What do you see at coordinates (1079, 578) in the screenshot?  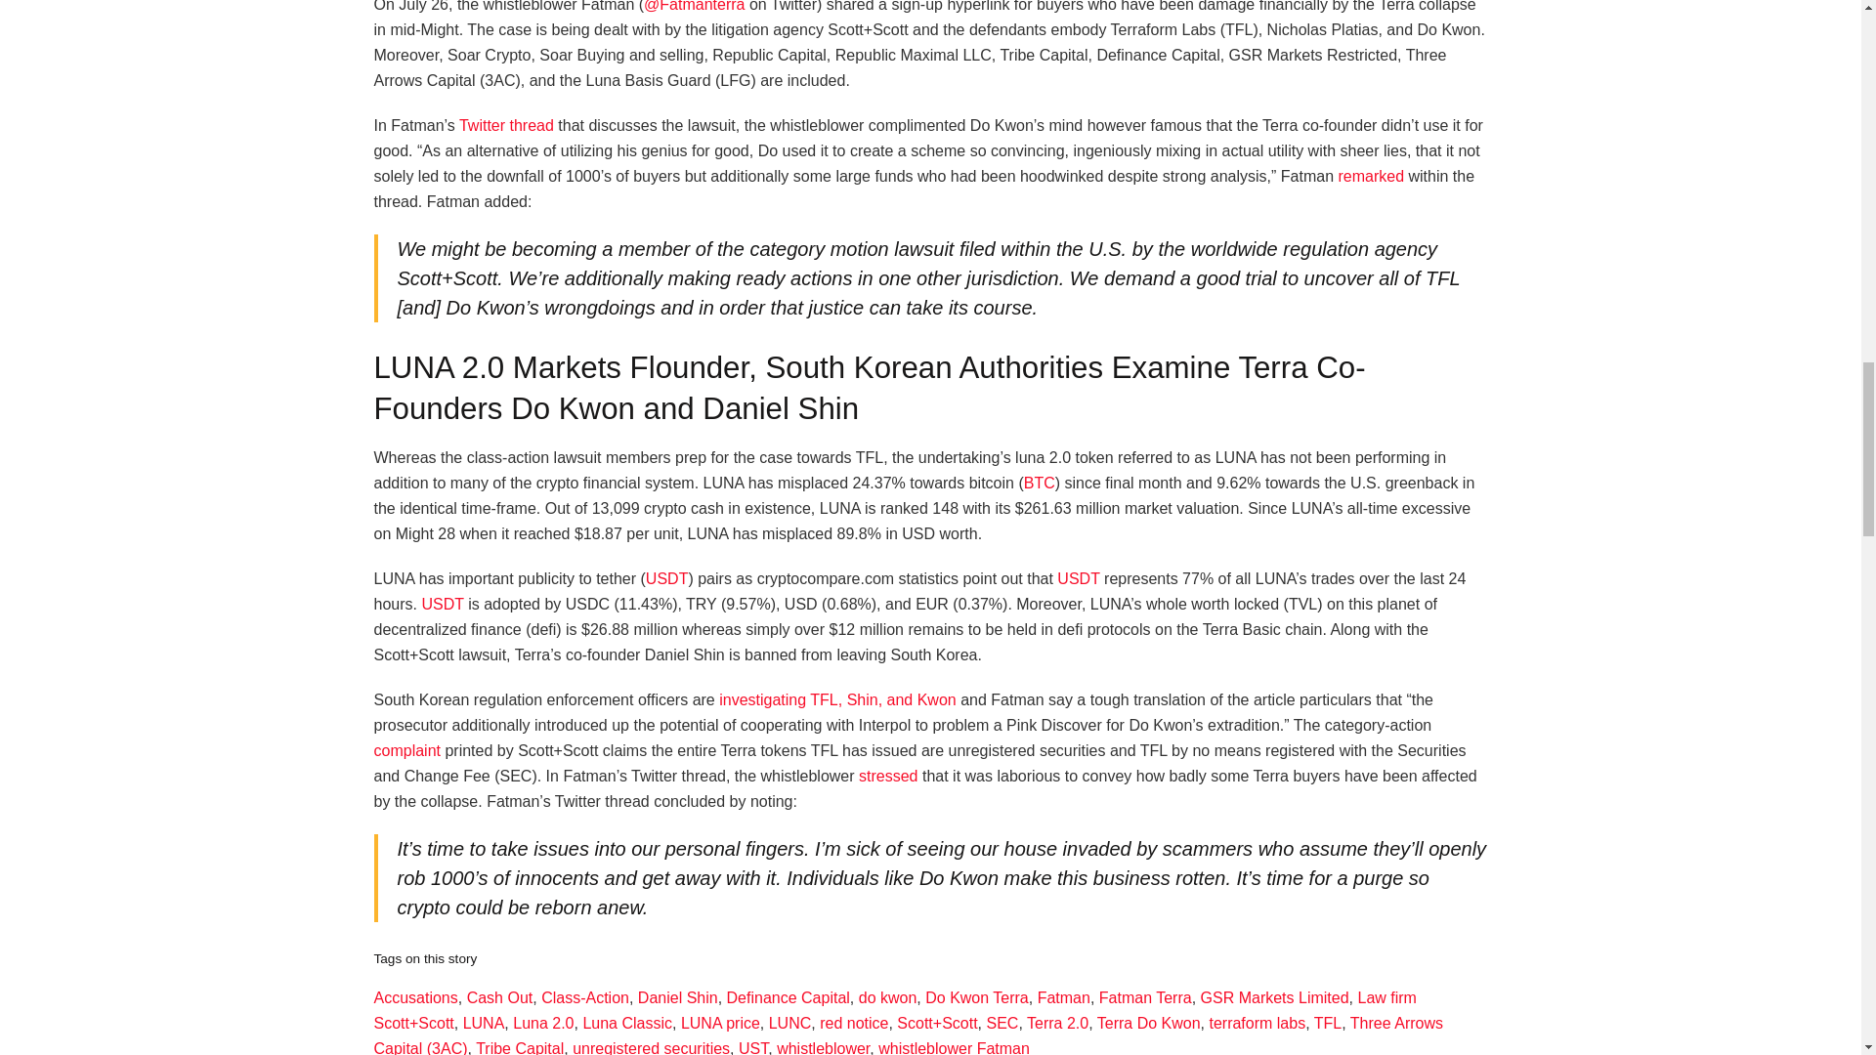 I see `USDT` at bounding box center [1079, 578].